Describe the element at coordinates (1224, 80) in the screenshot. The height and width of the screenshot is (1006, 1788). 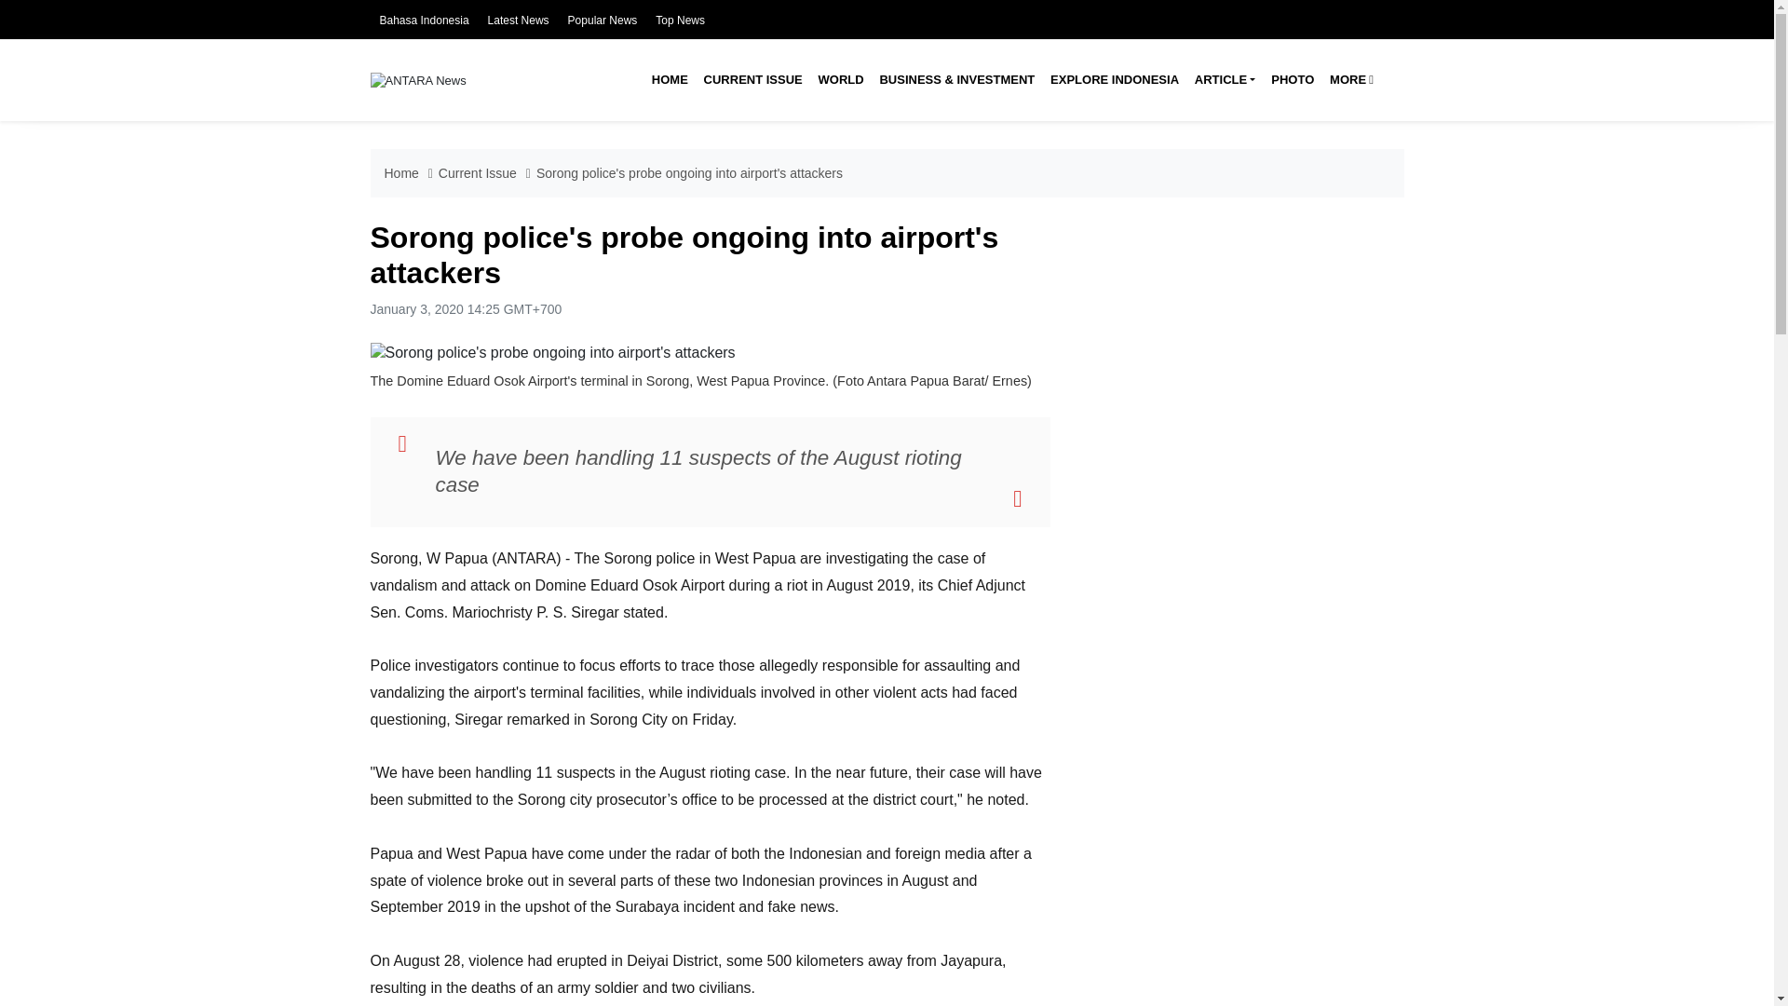
I see `Article` at that location.